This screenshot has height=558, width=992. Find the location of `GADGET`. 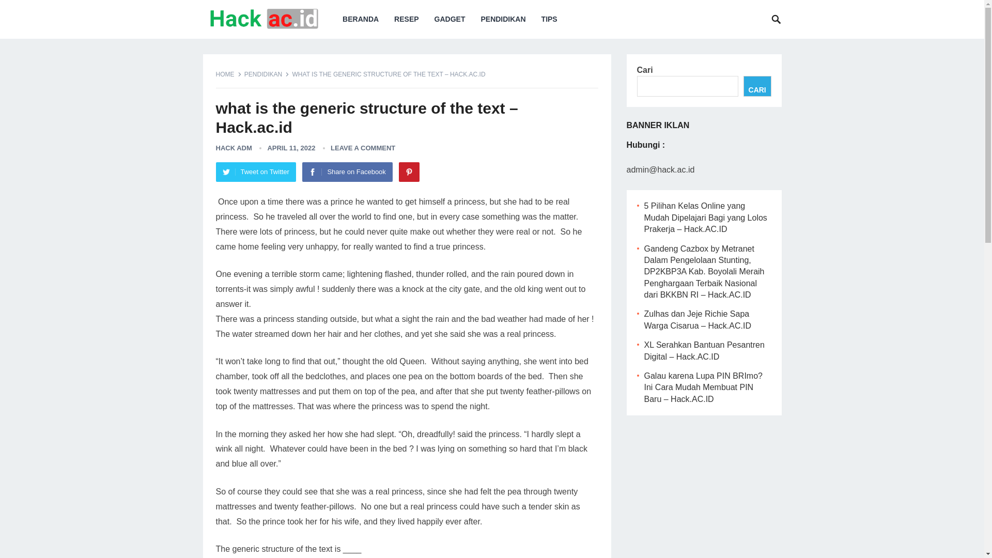

GADGET is located at coordinates (450, 19).